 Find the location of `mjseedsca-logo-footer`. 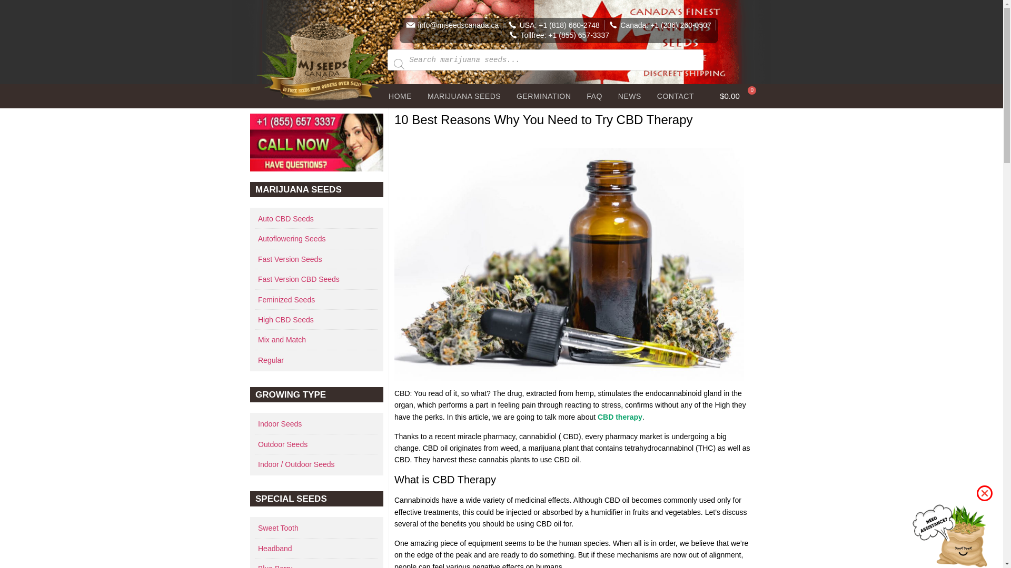

mjseedsca-logo-footer is located at coordinates (322, 60).